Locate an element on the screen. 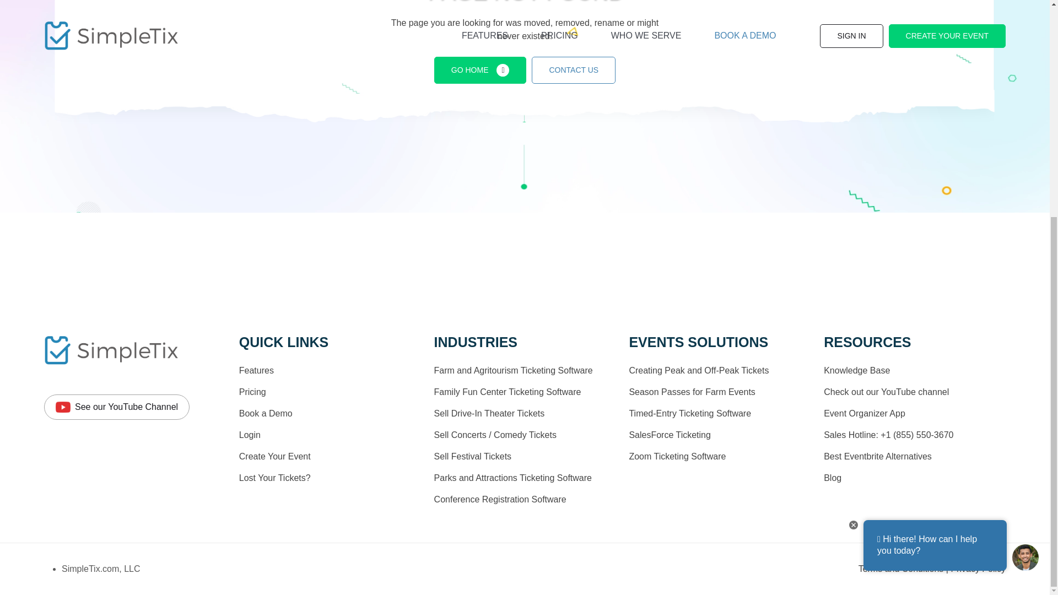  Features is located at coordinates (256, 370).